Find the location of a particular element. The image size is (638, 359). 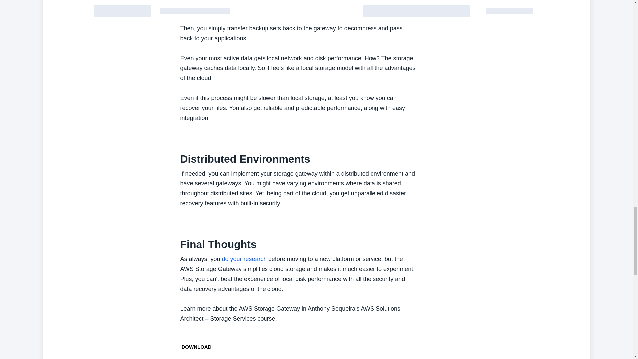

another data center is located at coordinates (297, 13).